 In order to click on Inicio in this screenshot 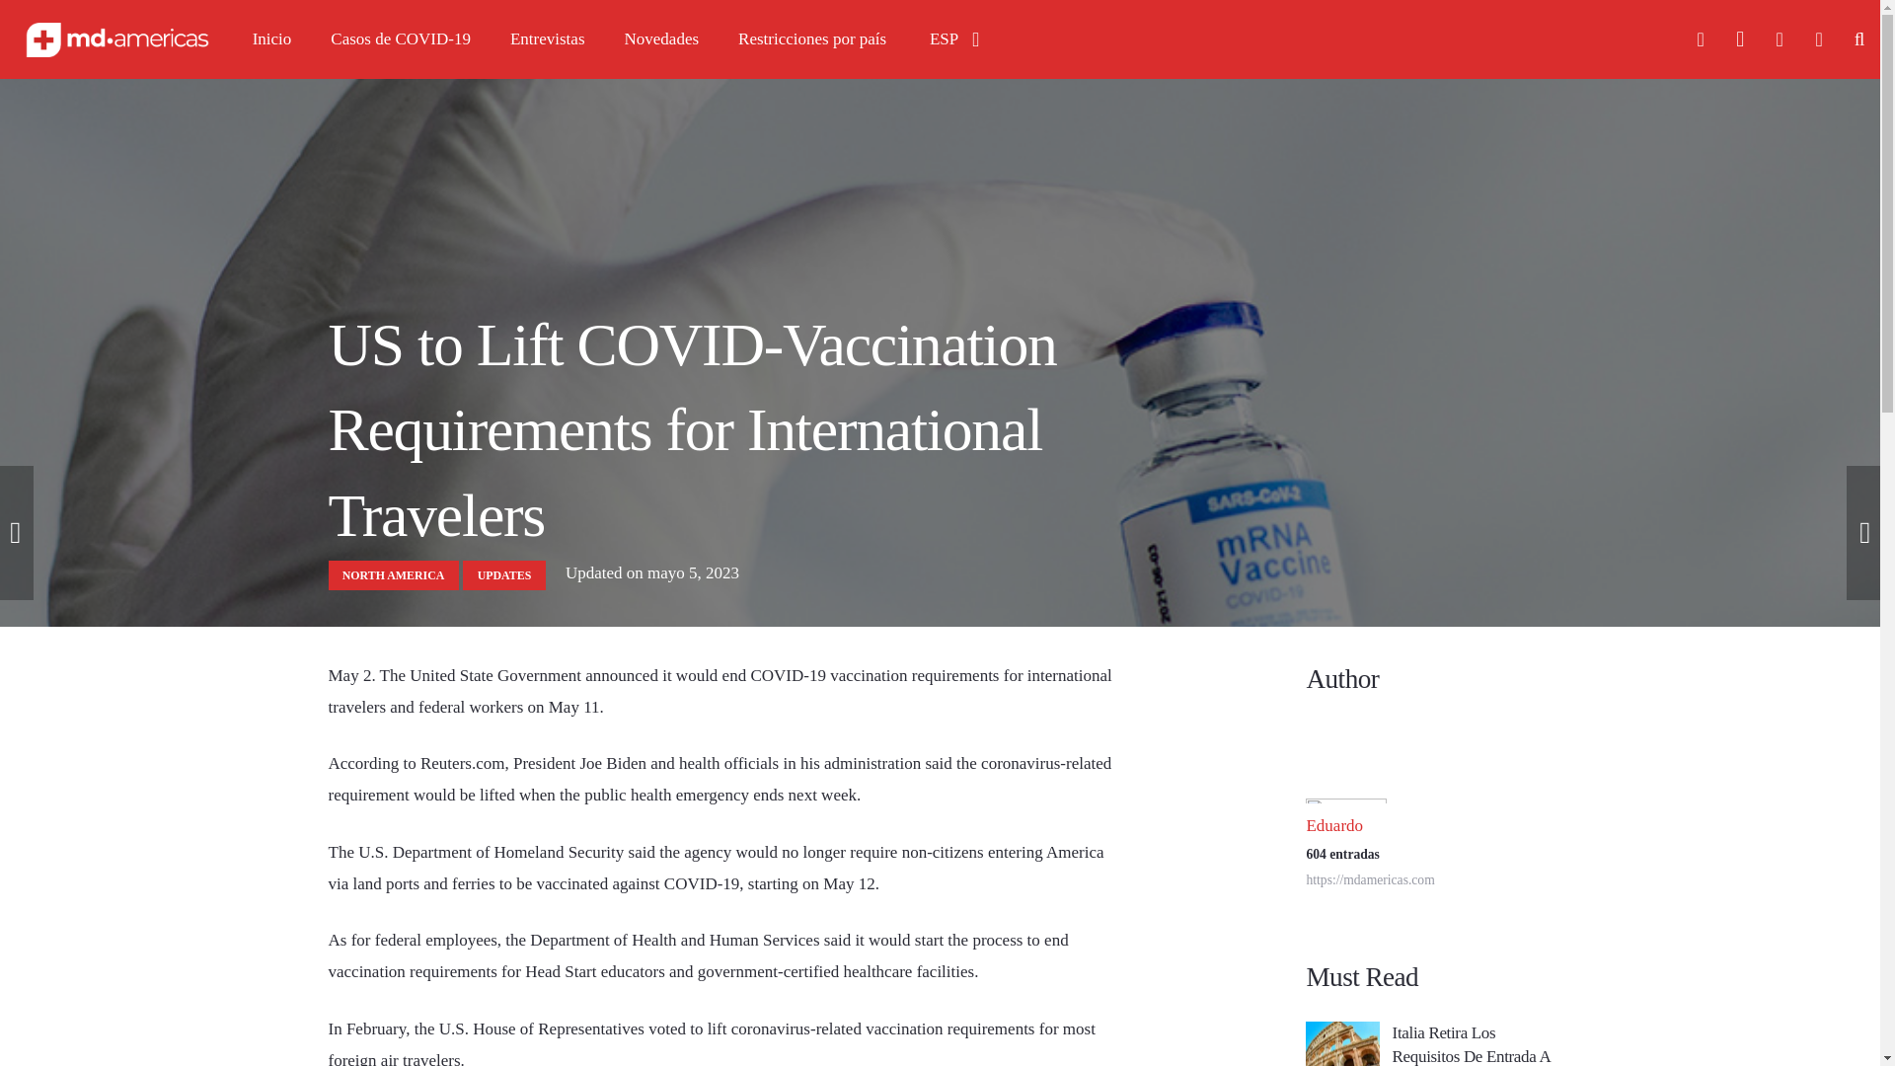, I will do `click(272, 39)`.